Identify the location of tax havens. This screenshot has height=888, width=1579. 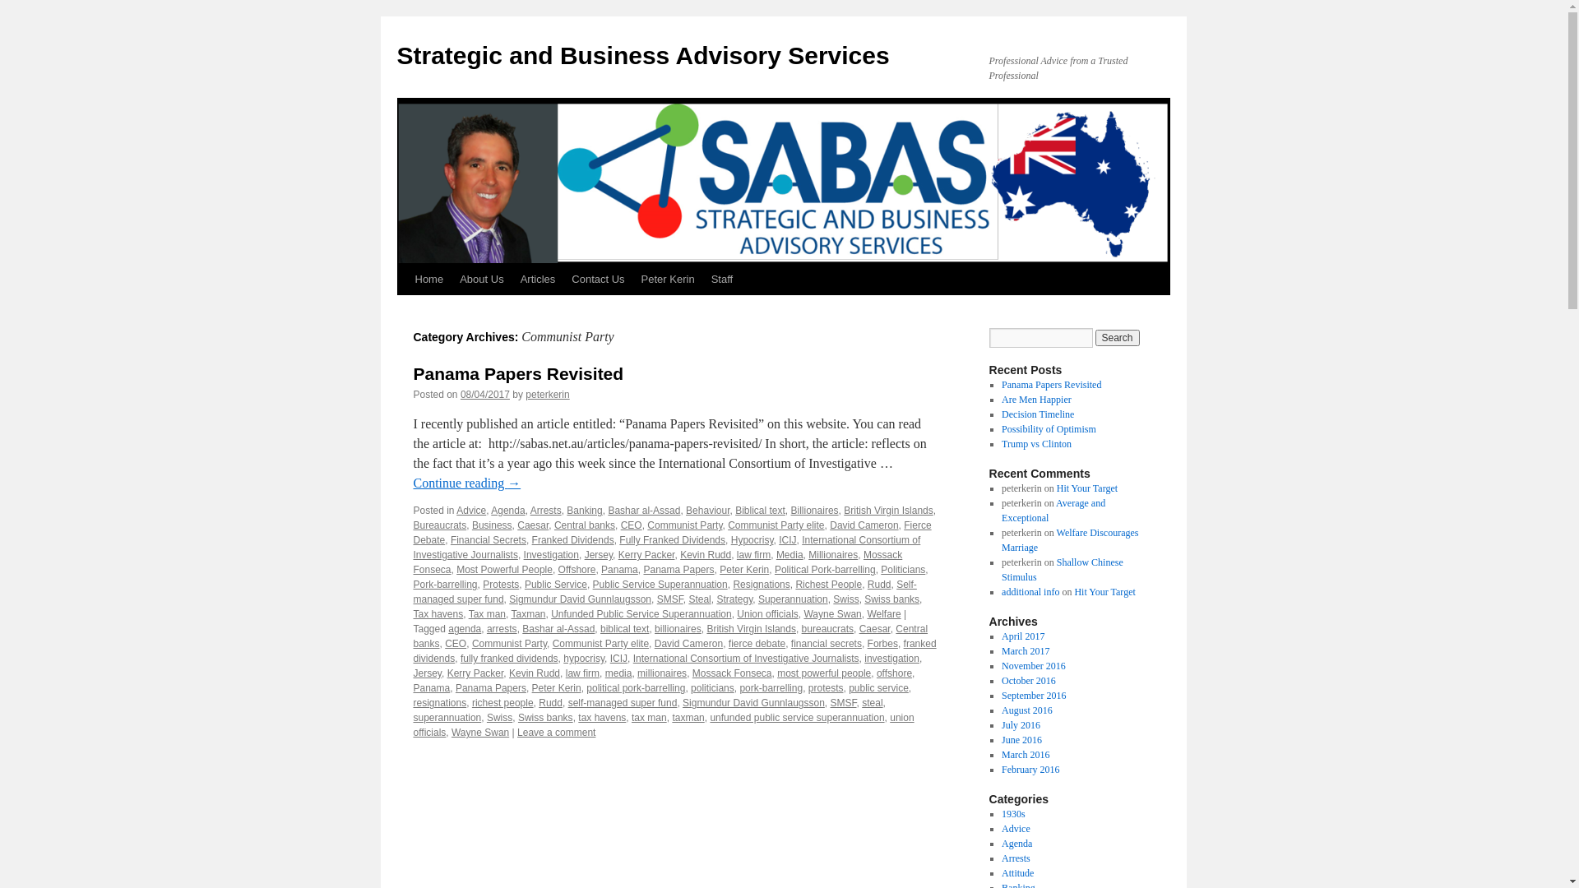
(602, 718).